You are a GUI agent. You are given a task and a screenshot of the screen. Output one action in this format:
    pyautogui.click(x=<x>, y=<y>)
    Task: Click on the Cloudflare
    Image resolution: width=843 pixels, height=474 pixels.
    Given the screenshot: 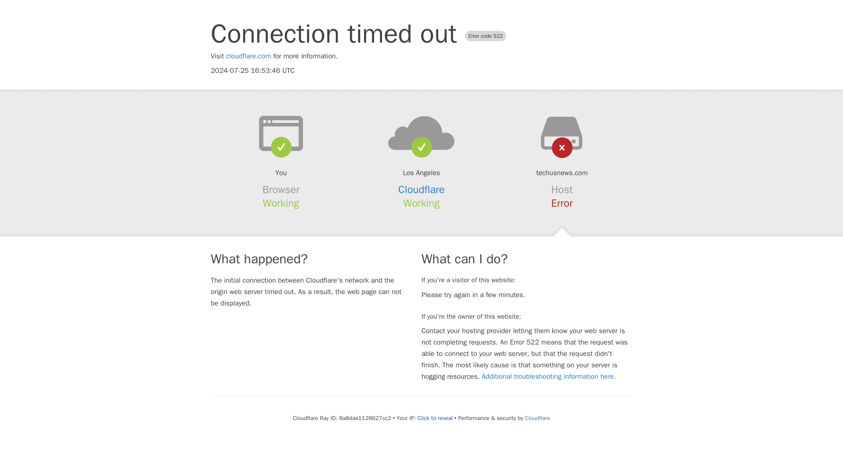 What is the action you would take?
    pyautogui.click(x=421, y=190)
    